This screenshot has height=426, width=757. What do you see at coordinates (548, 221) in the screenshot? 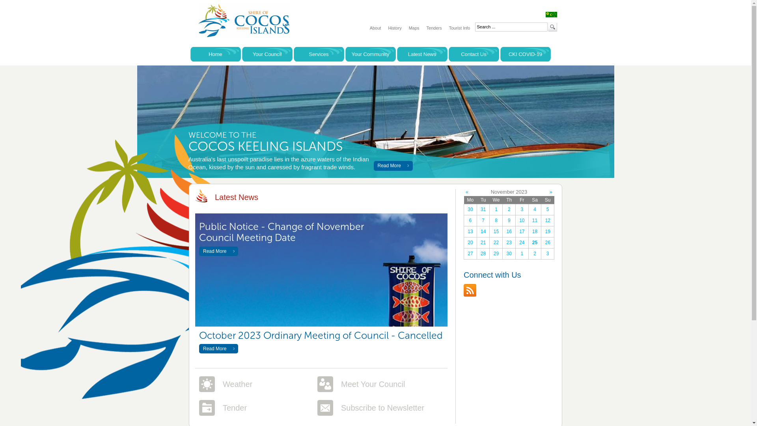
I see `12` at bounding box center [548, 221].